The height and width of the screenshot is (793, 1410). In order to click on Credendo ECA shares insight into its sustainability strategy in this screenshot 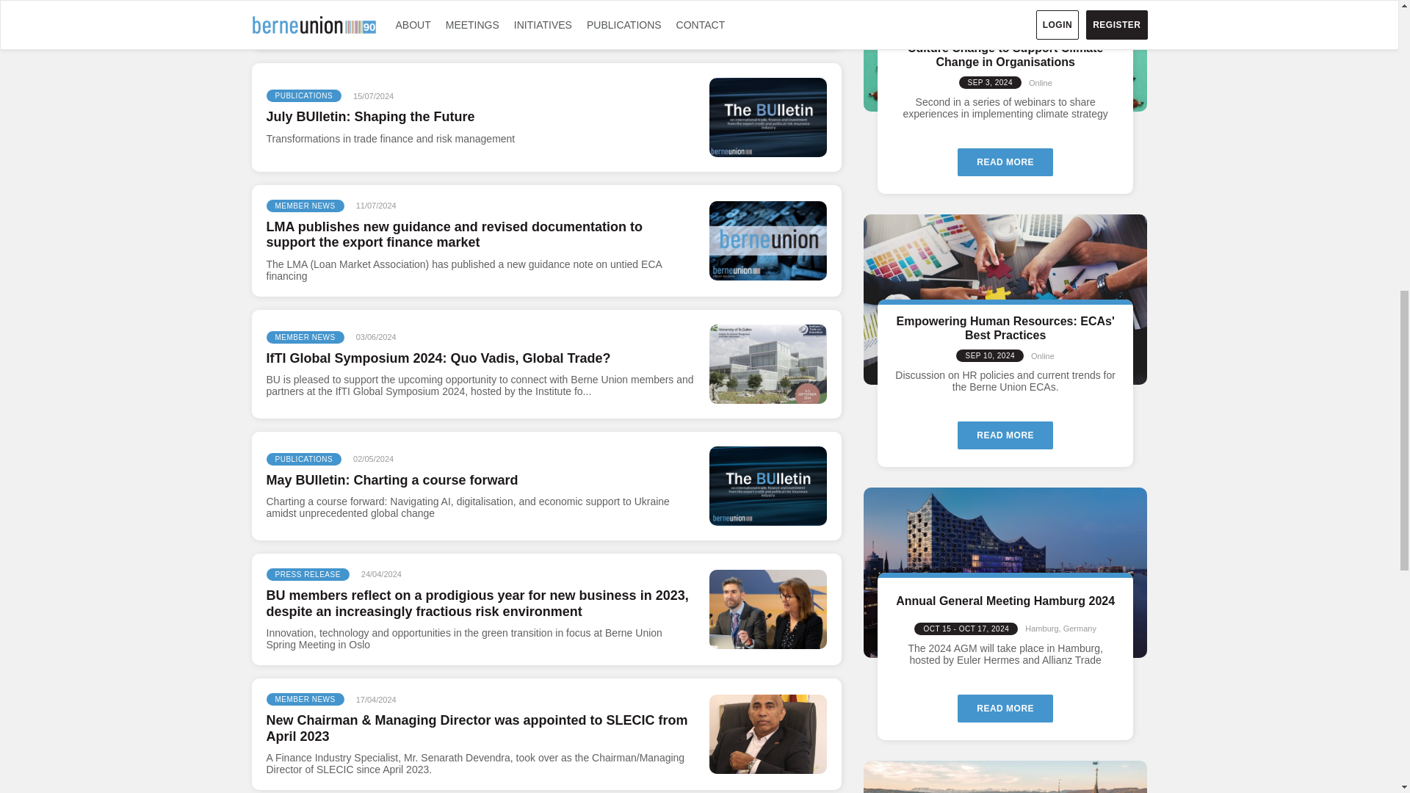, I will do `click(767, 18)`.